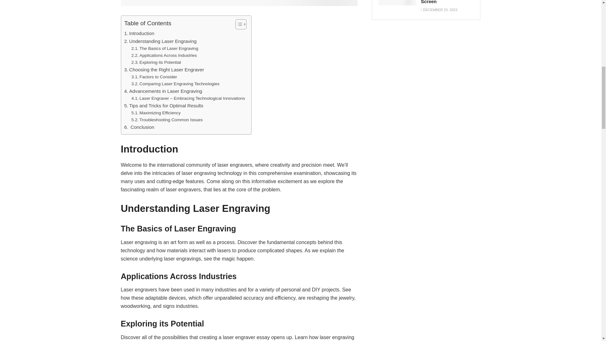  Describe the element at coordinates (175, 84) in the screenshot. I see `Comparing Laser Engraving Technologies` at that location.